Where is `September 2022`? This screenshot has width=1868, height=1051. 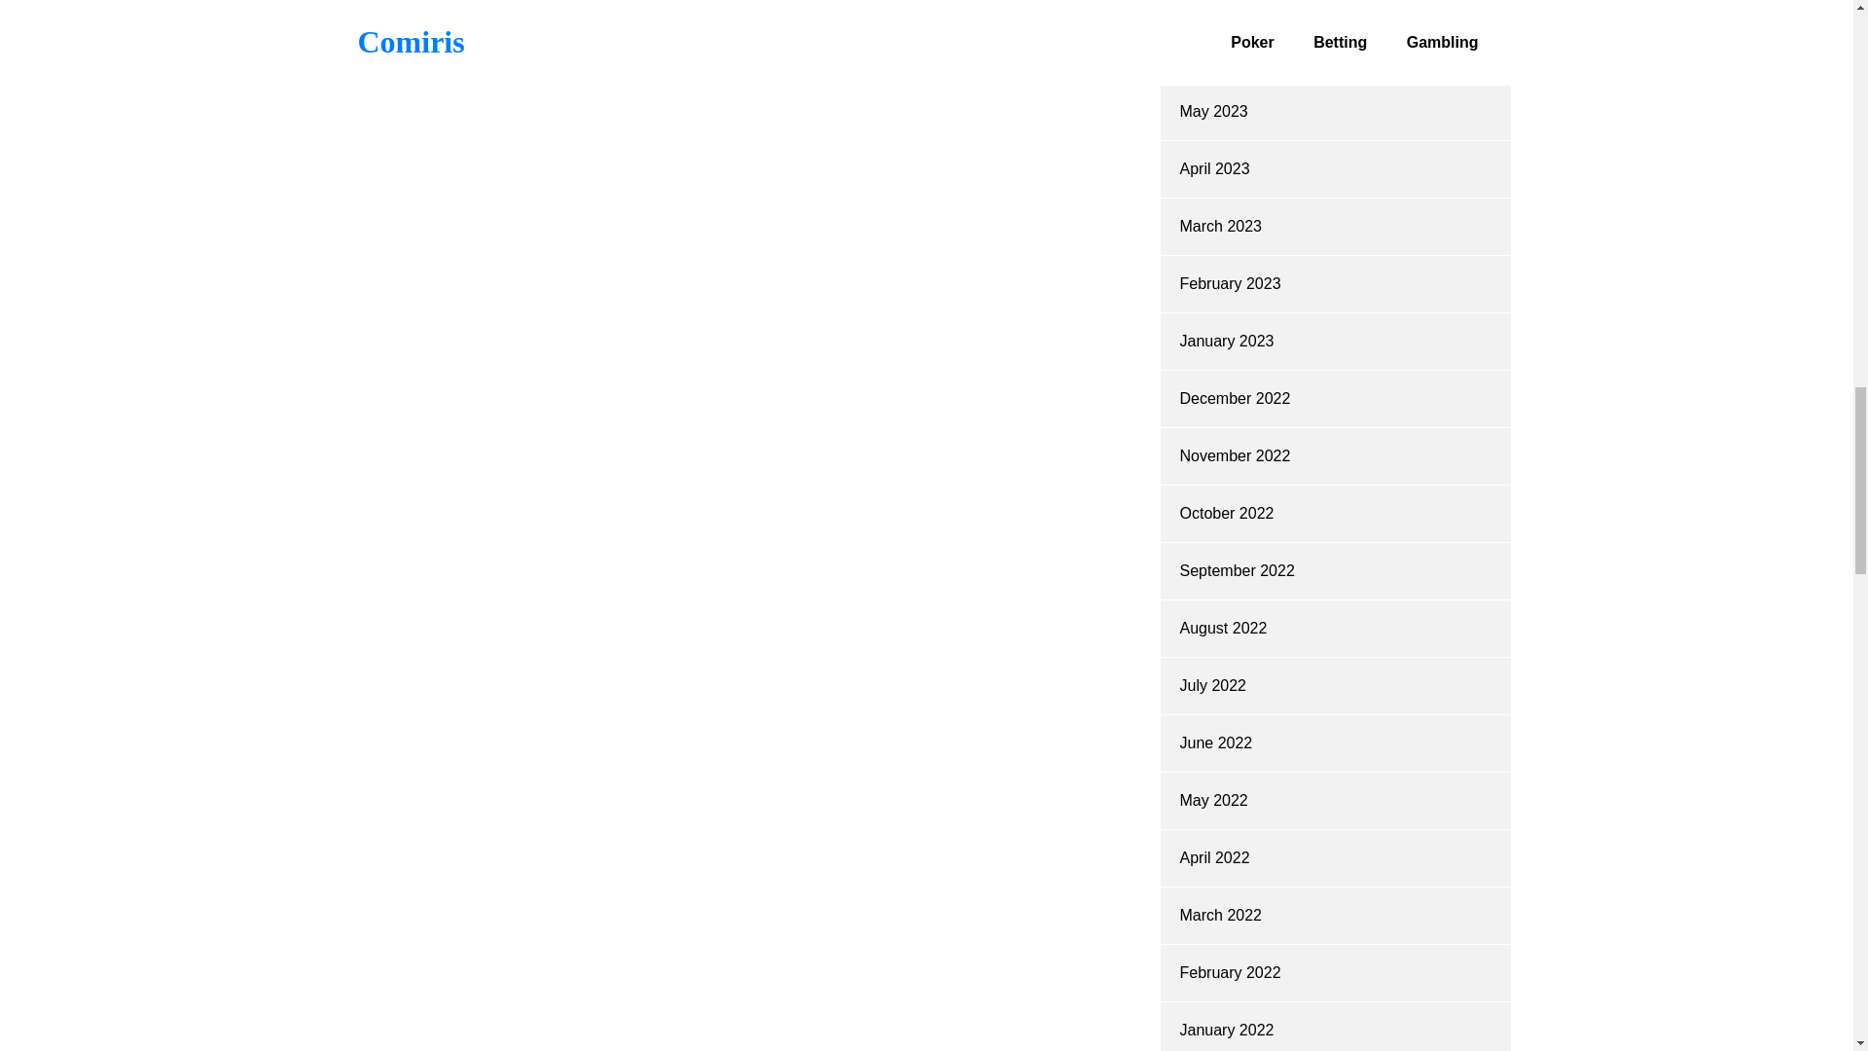
September 2022 is located at coordinates (1236, 570).